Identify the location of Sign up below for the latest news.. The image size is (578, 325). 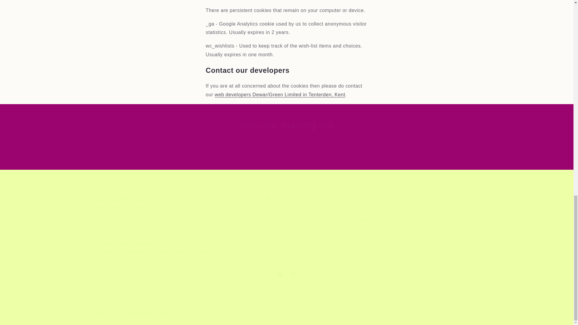
(421, 230).